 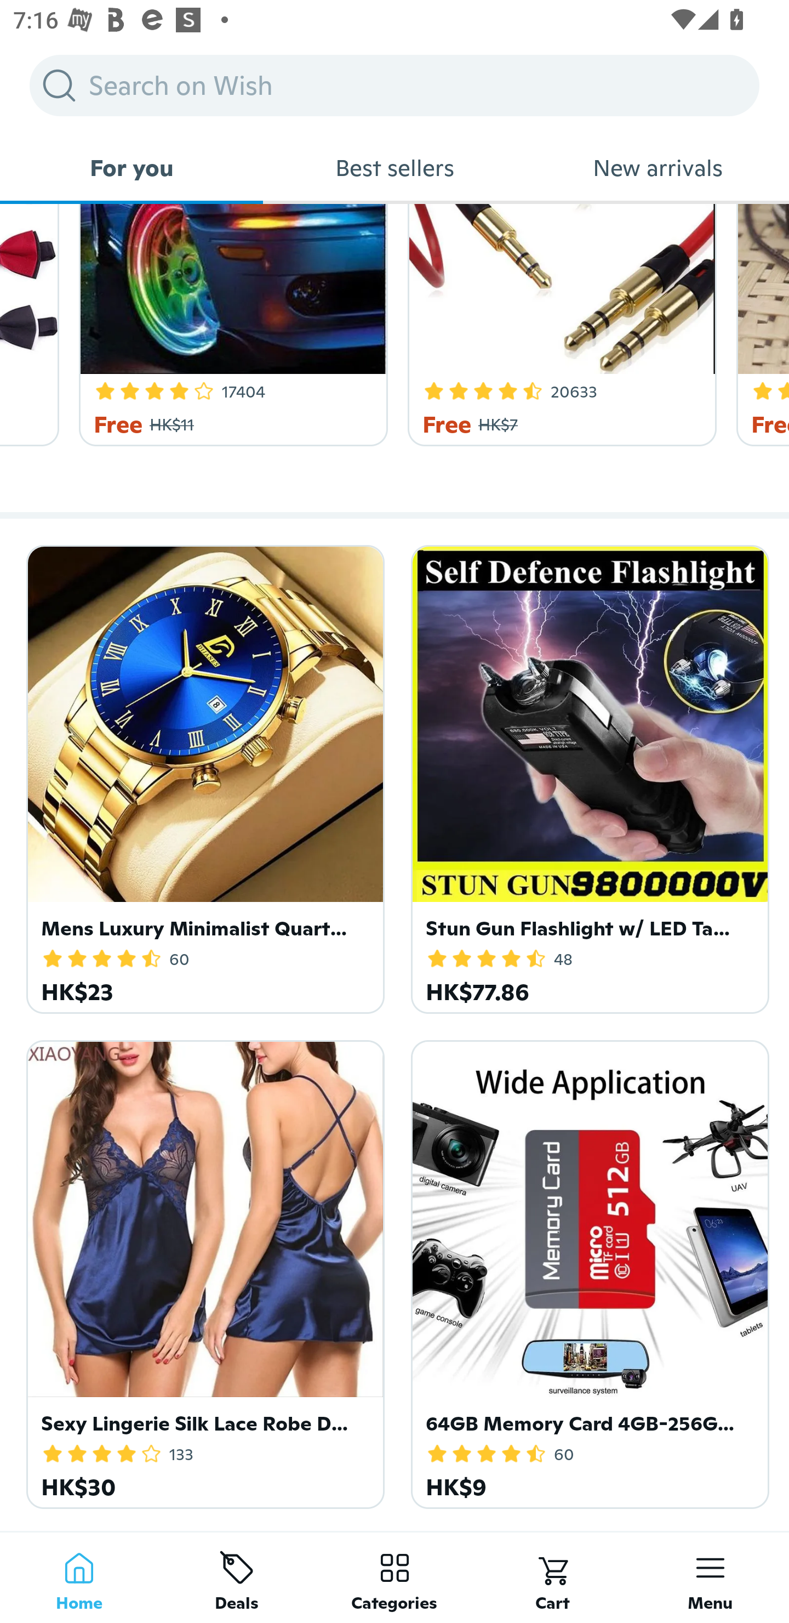 I want to click on Deals, so click(x=237, y=1577).